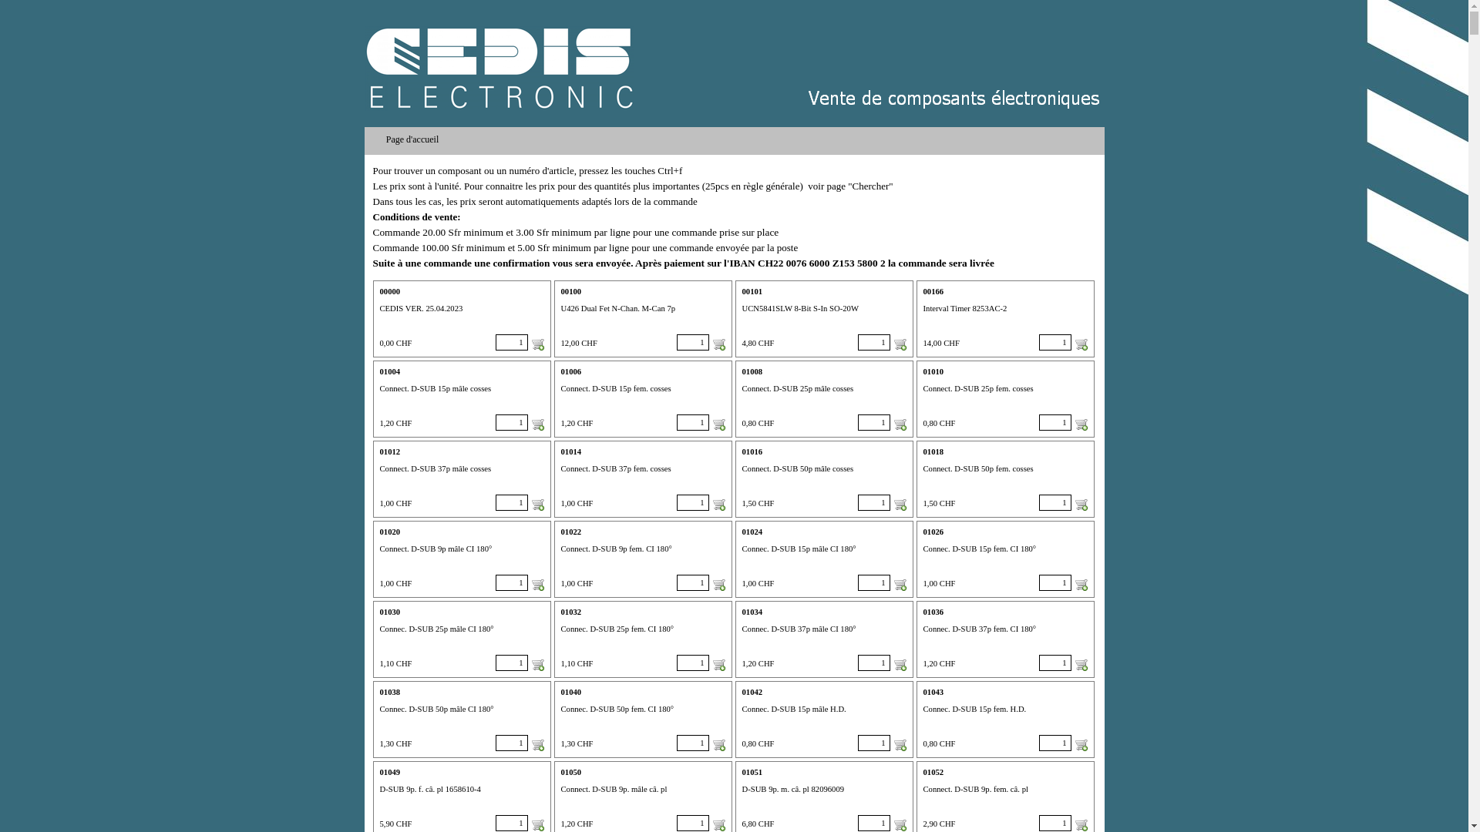 This screenshot has height=832, width=1480. I want to click on Ajouter, so click(900, 505).